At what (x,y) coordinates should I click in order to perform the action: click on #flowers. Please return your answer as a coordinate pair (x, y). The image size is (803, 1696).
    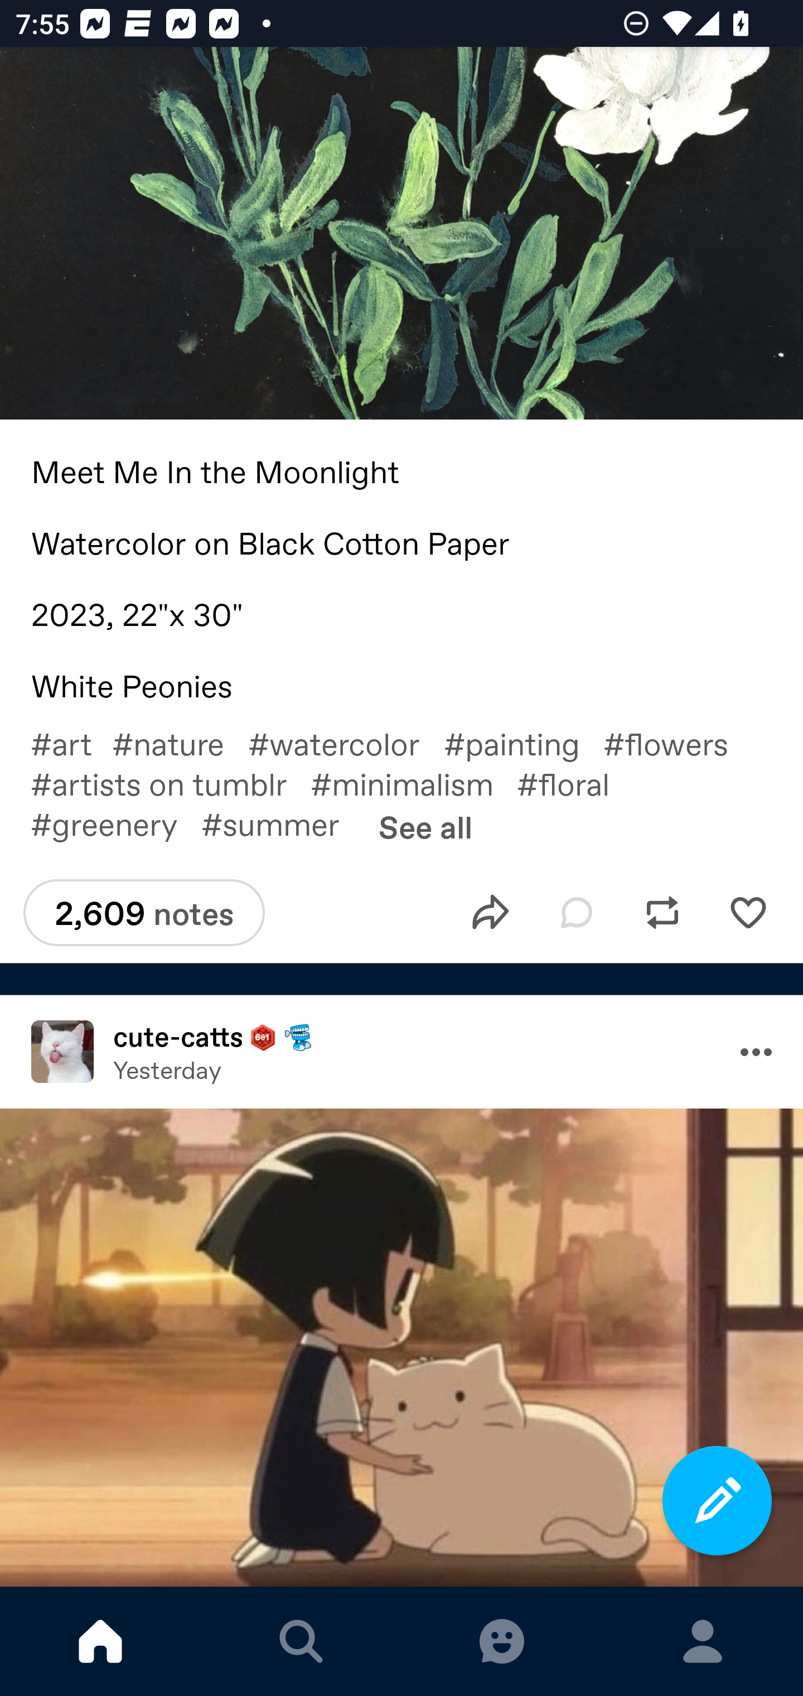
    Looking at the image, I should click on (678, 743).